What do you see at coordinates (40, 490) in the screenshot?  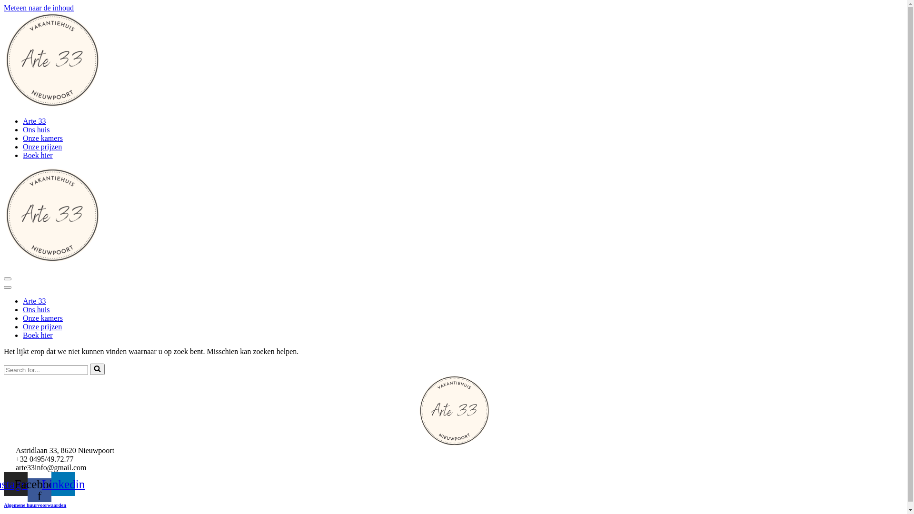 I see `Facebook-f` at bounding box center [40, 490].